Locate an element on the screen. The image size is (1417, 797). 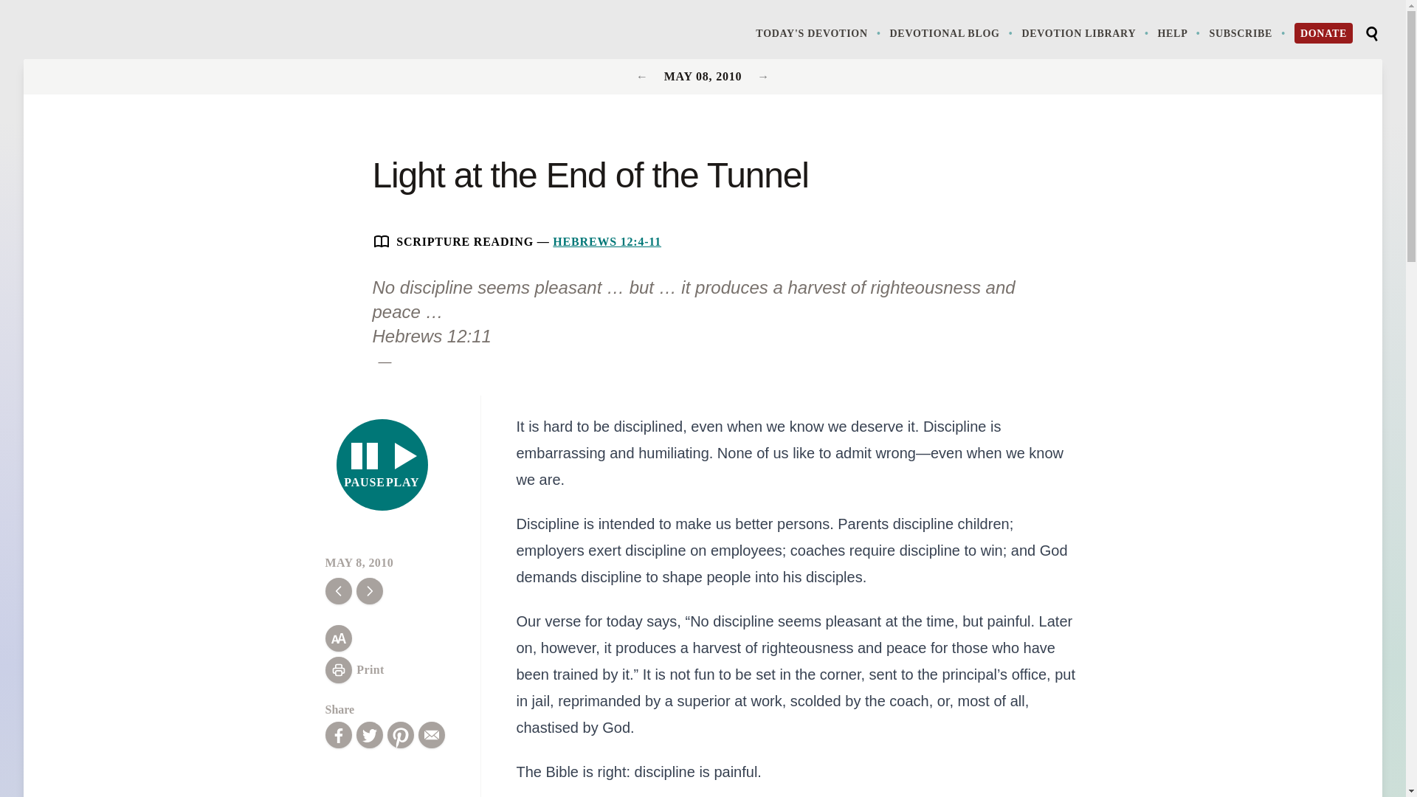
Share on Facebook is located at coordinates (338, 735).